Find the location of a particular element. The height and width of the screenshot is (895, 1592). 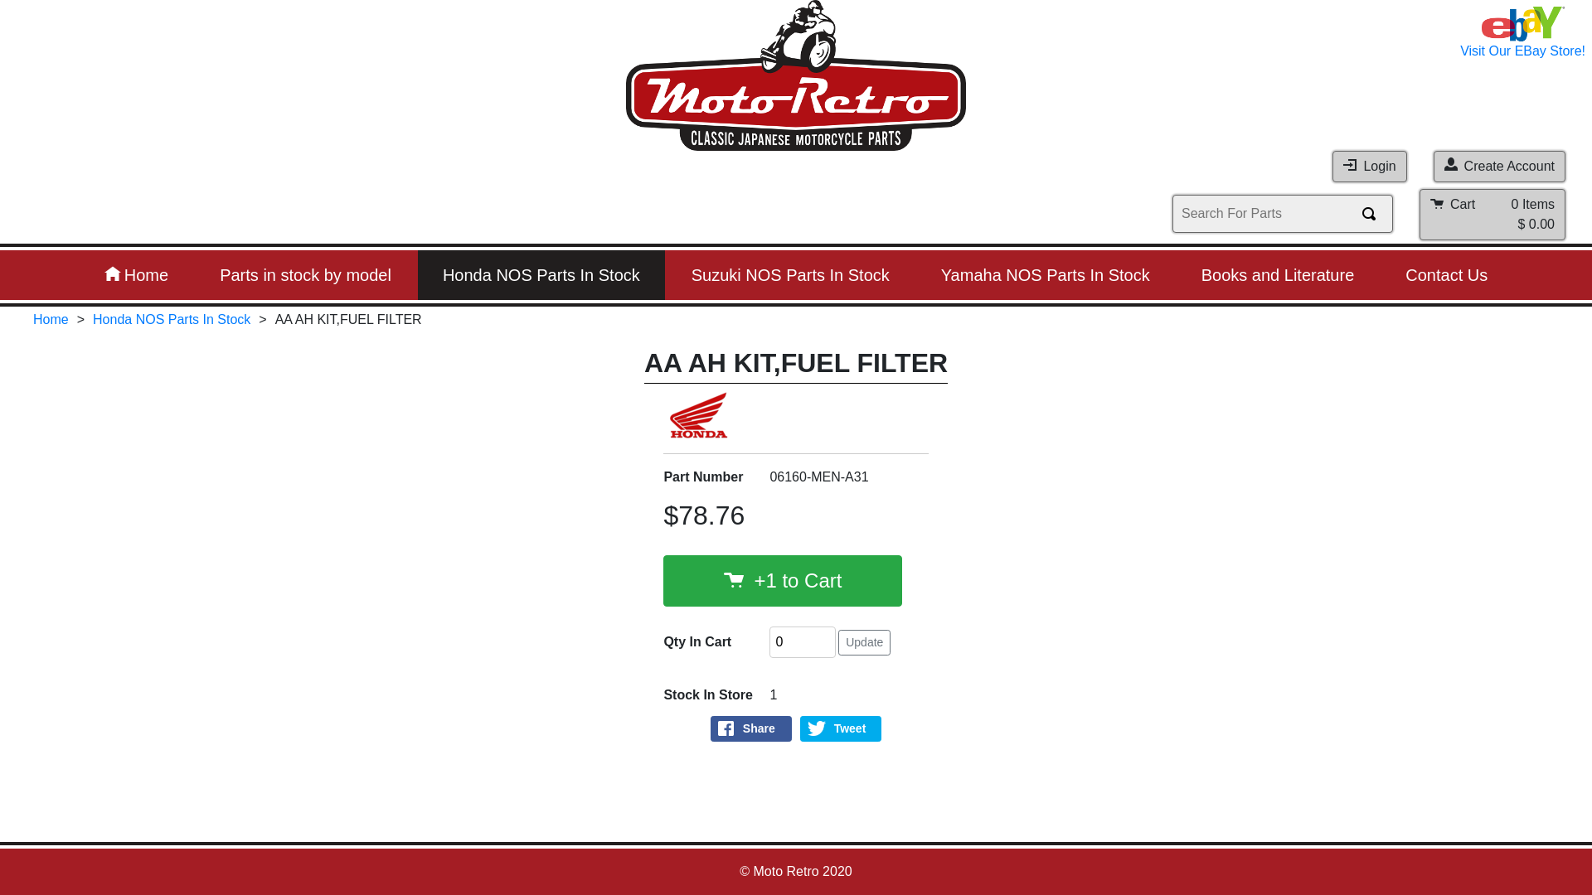

Create Account is located at coordinates (1499, 167).